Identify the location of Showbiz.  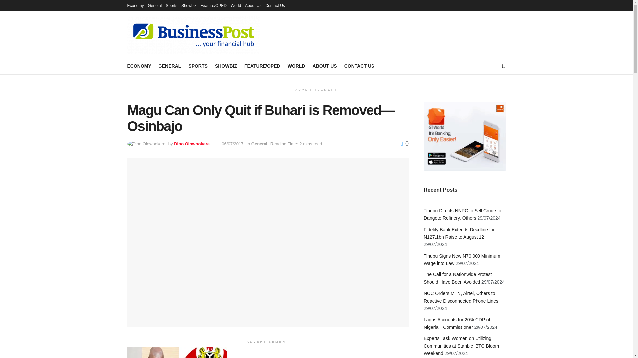
(189, 5).